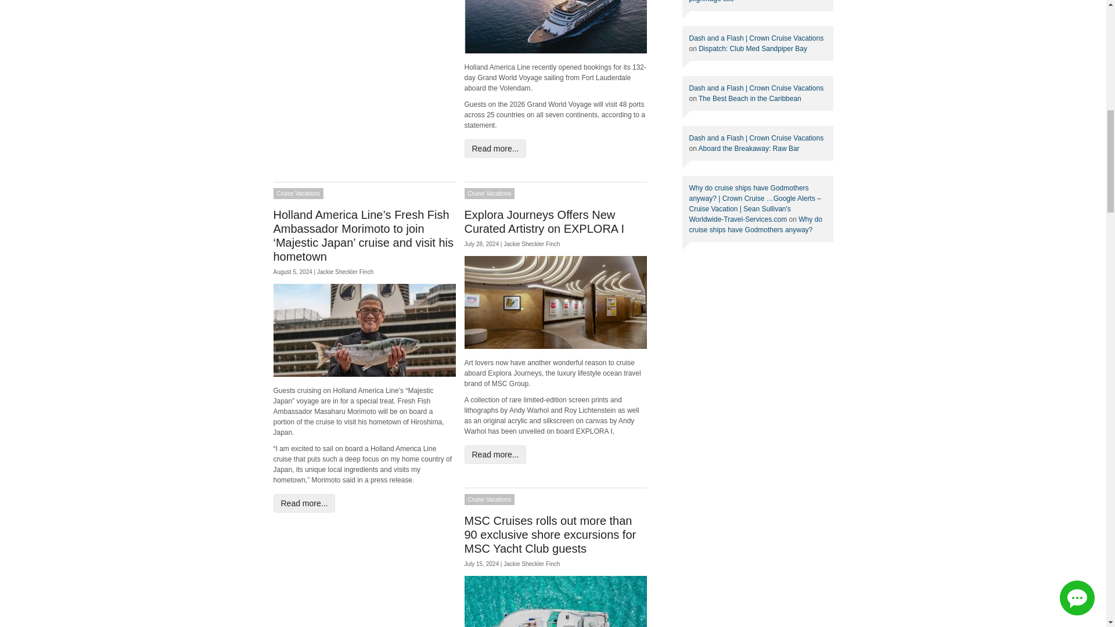 The image size is (1115, 627). I want to click on Cruise Vacations, so click(298, 194).